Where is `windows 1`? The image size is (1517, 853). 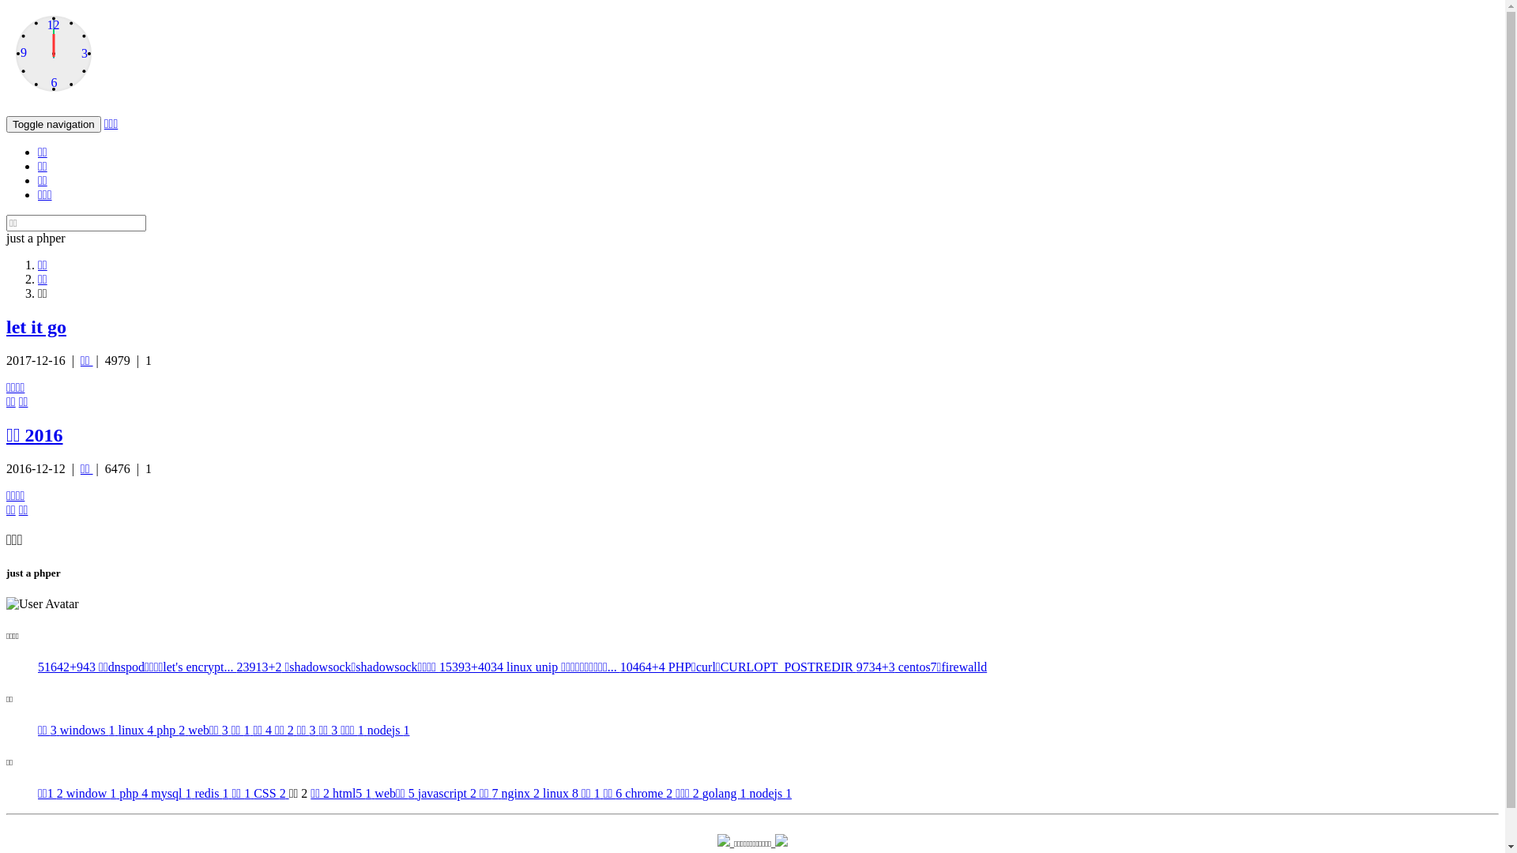
windows 1 is located at coordinates (89, 730).